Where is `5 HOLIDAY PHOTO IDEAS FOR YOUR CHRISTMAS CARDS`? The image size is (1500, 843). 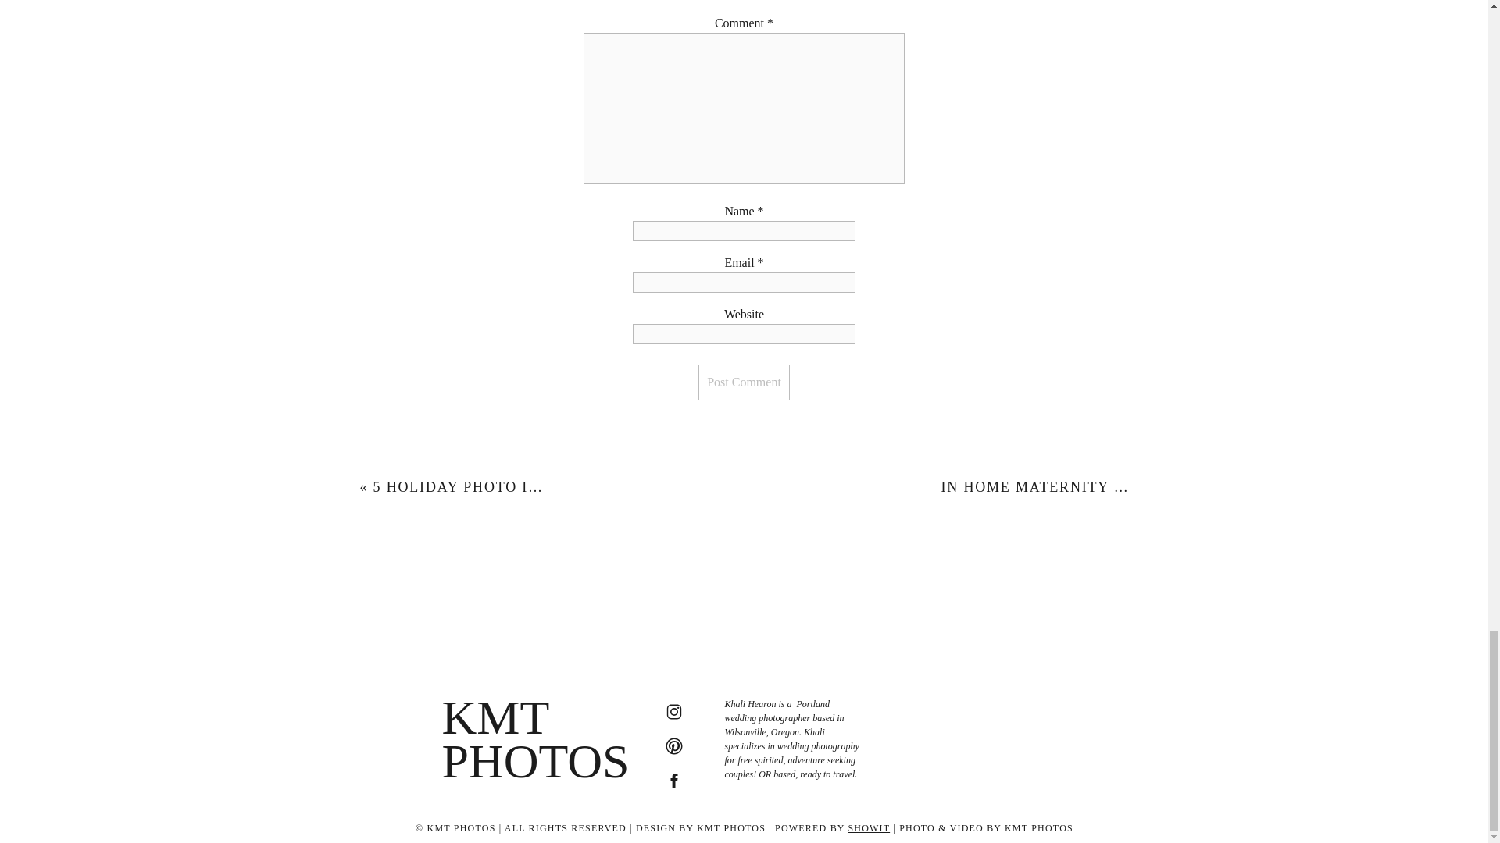 5 HOLIDAY PHOTO IDEAS FOR YOUR CHRISTMAS CARDS is located at coordinates (594, 487).